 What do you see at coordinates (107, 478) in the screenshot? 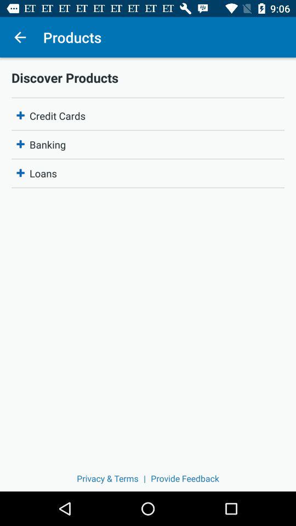
I see `choose the privacy & terms` at bounding box center [107, 478].